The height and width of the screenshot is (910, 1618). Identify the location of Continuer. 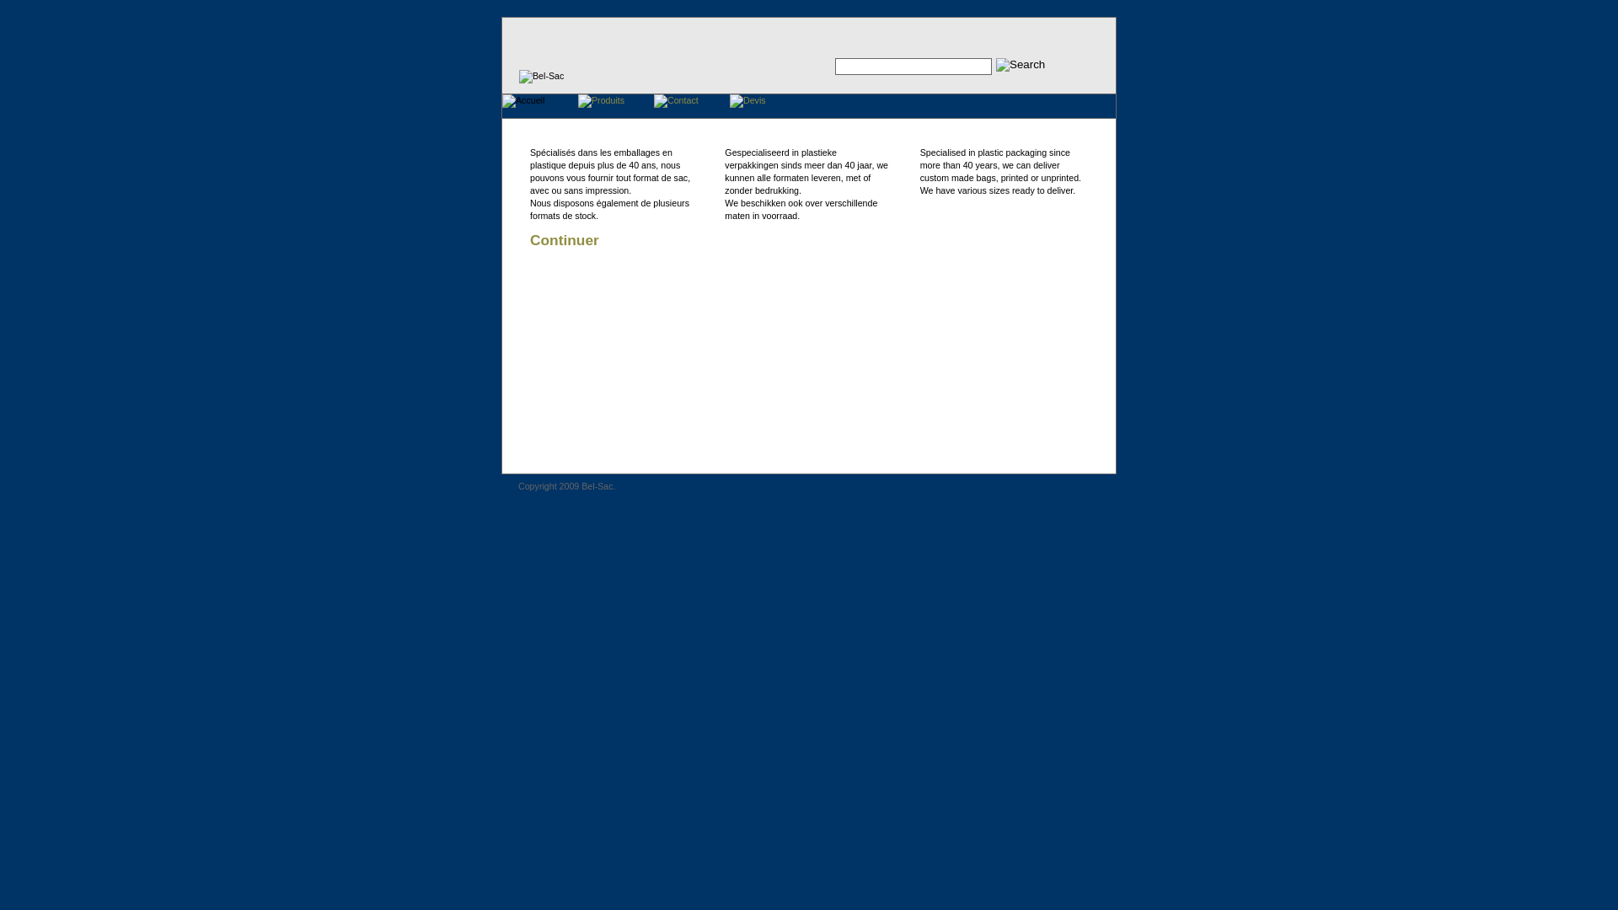
(565, 240).